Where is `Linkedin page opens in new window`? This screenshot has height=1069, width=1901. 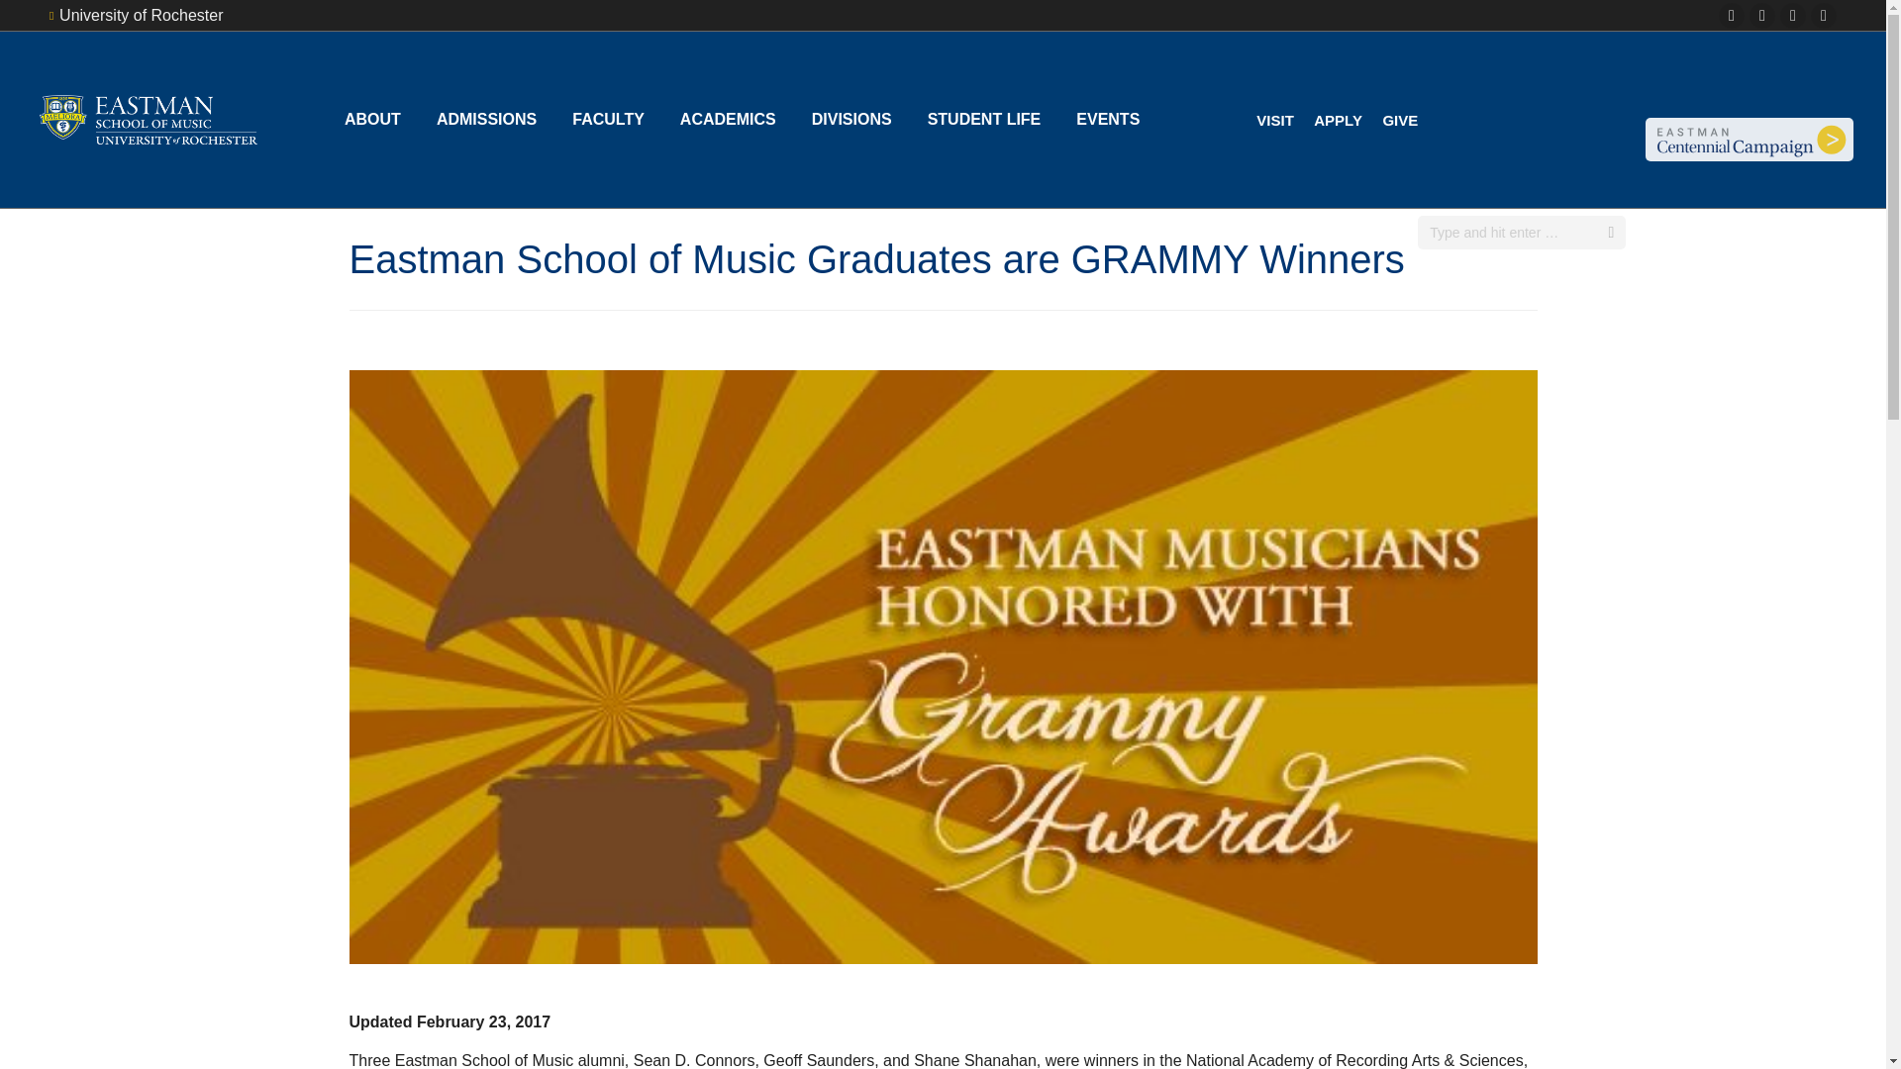
Linkedin page opens in new window is located at coordinates (1792, 16).